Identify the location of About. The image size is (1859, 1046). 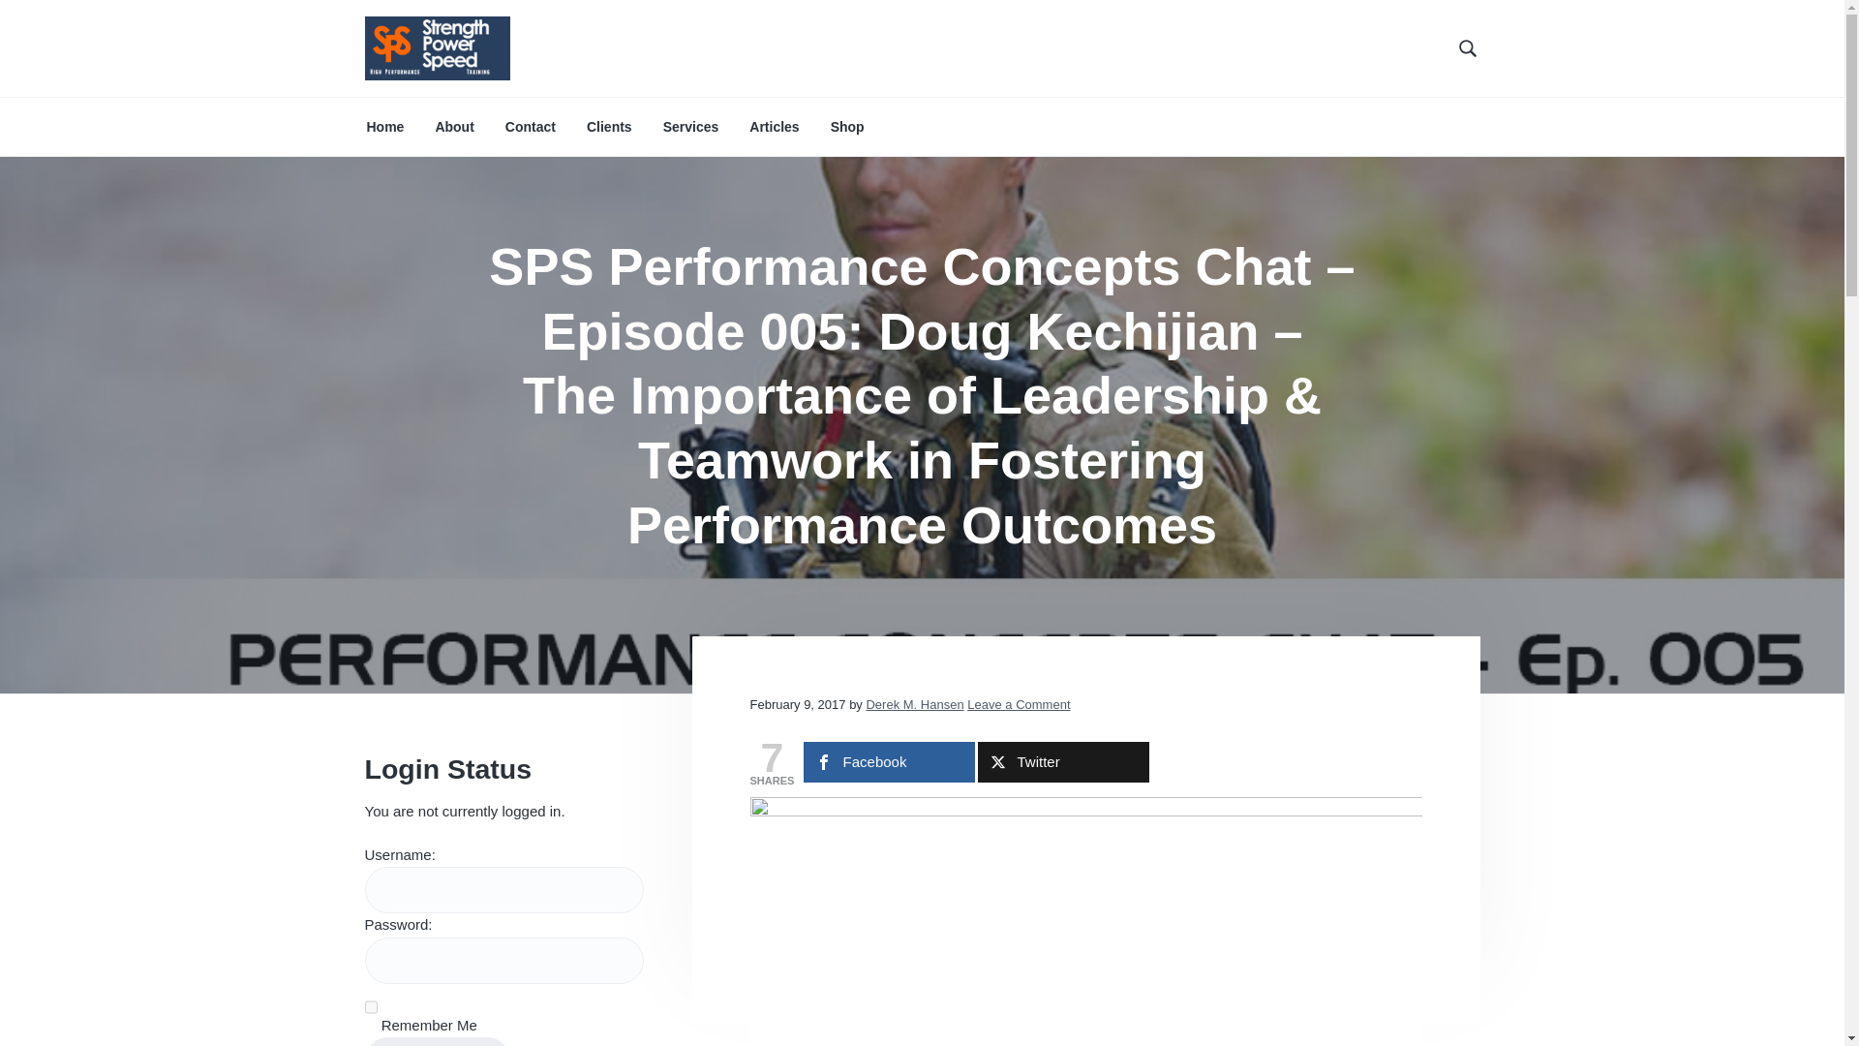
(454, 126).